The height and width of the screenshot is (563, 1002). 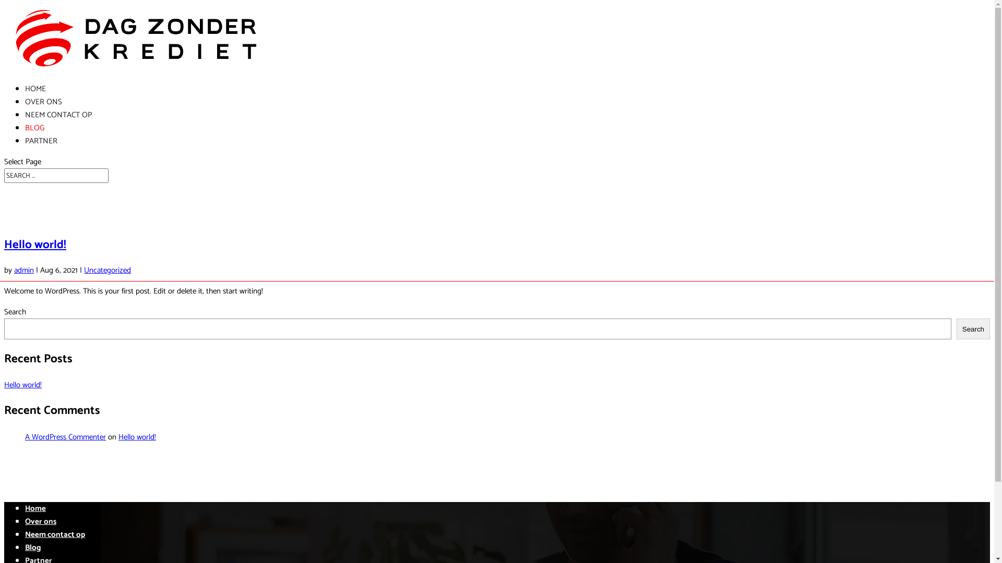 I want to click on BLOG, so click(x=34, y=128).